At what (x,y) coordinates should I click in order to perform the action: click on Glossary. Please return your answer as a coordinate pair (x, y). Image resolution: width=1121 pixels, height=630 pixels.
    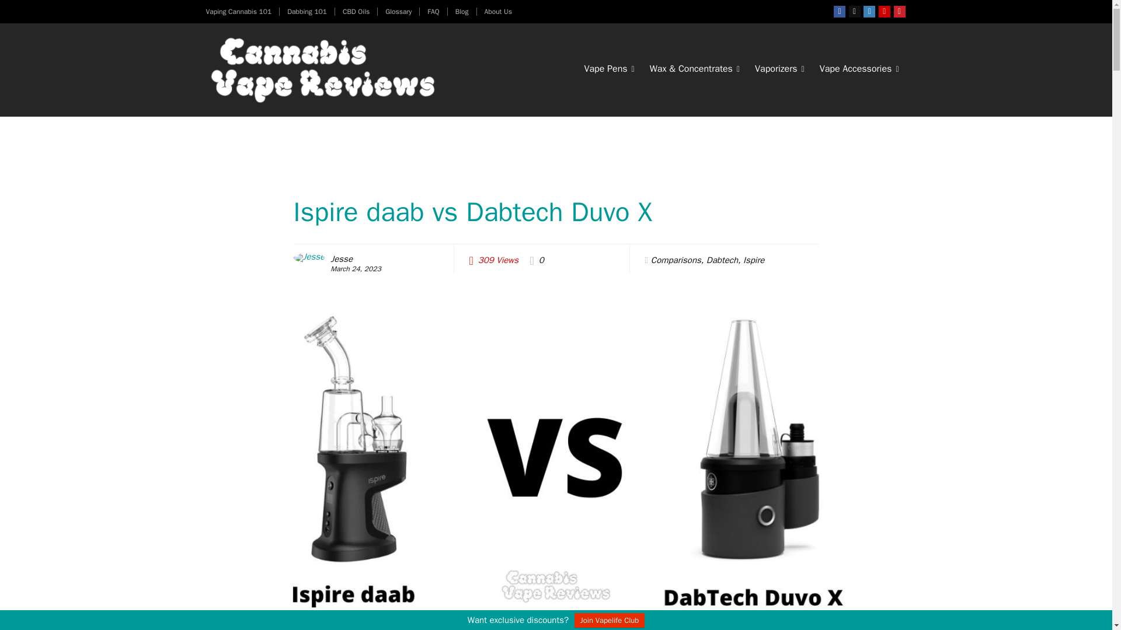
    Looking at the image, I should click on (398, 12).